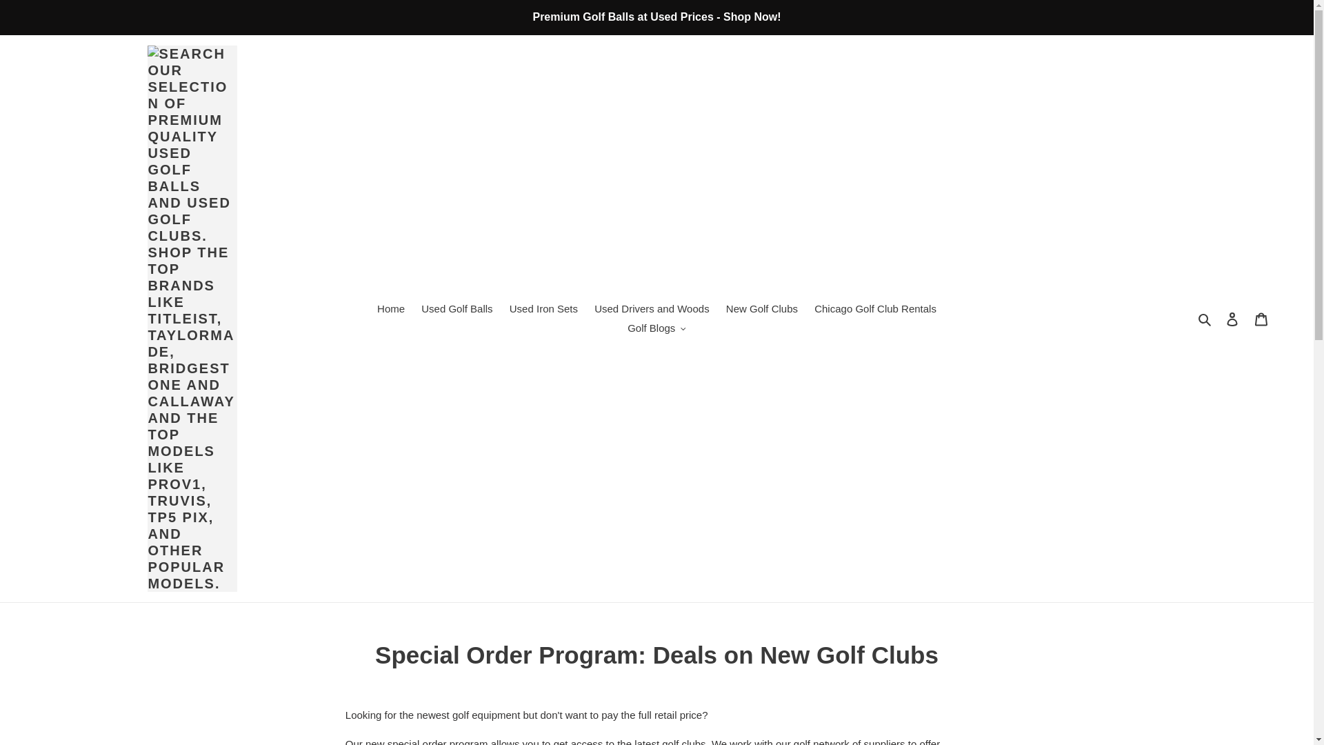  Describe the element at coordinates (652, 309) in the screenshot. I see `Used Drivers and Woods` at that location.